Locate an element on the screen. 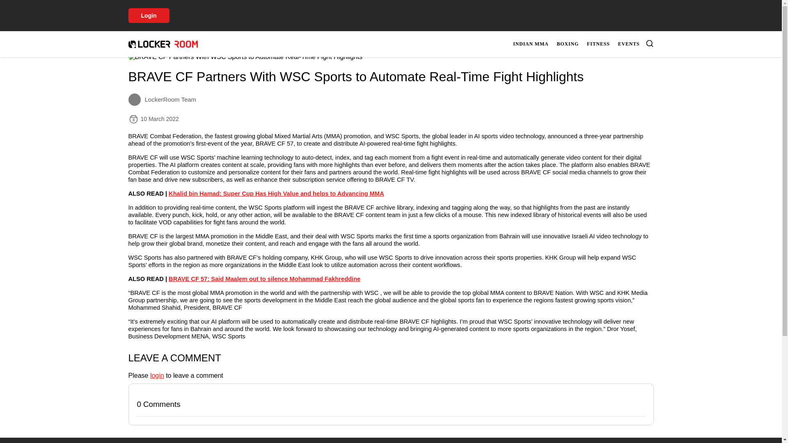 The width and height of the screenshot is (788, 443). FITNESS is located at coordinates (598, 44).